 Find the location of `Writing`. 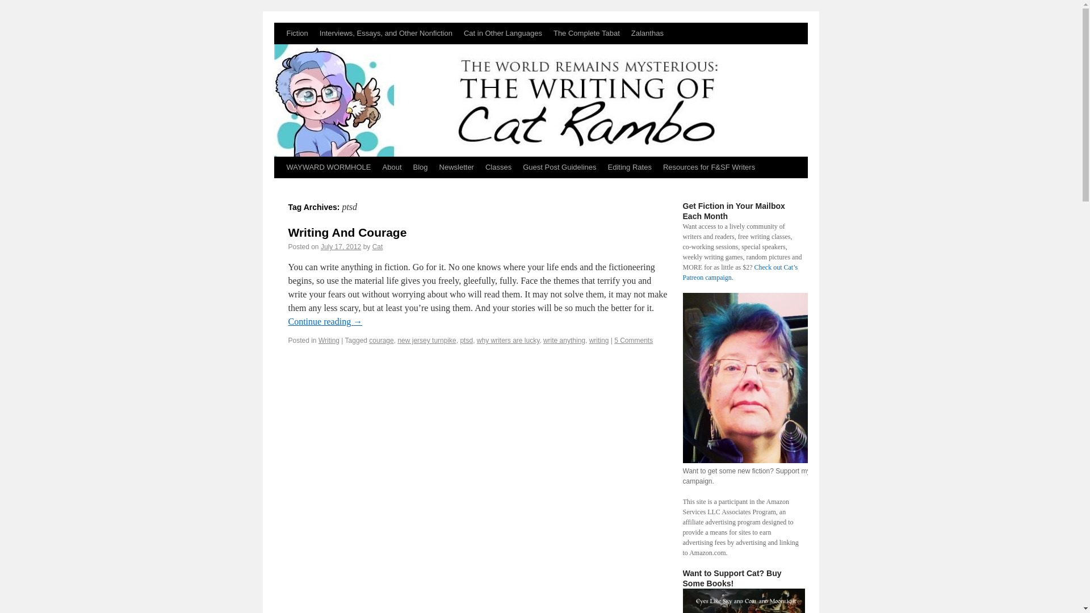

Writing is located at coordinates (328, 340).